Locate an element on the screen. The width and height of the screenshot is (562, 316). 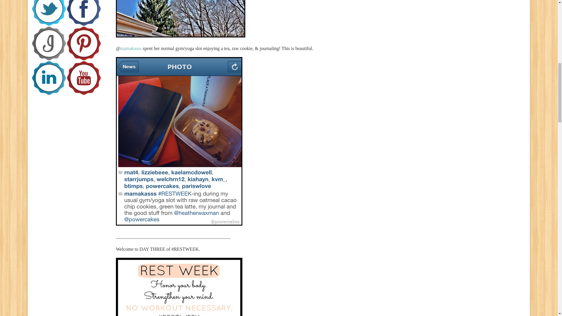
mamakasss is located at coordinates (131, 48).